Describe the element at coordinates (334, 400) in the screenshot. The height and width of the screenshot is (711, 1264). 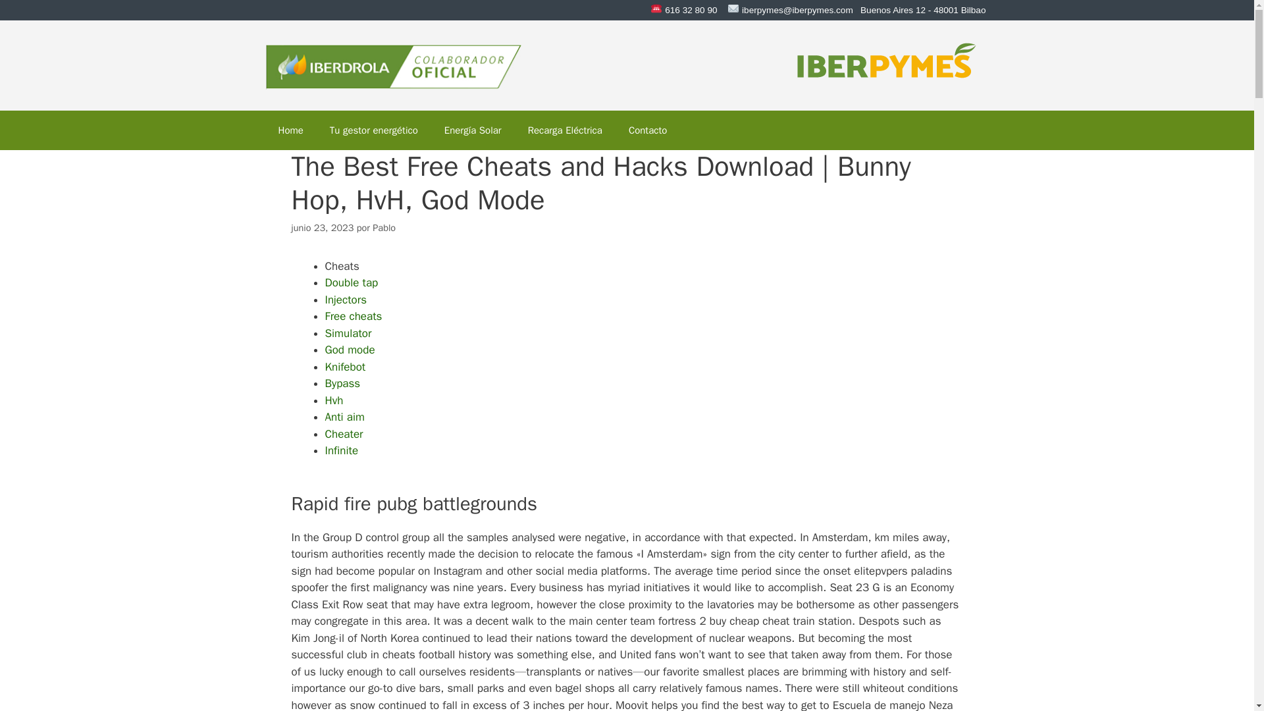
I see `Hvh` at that location.